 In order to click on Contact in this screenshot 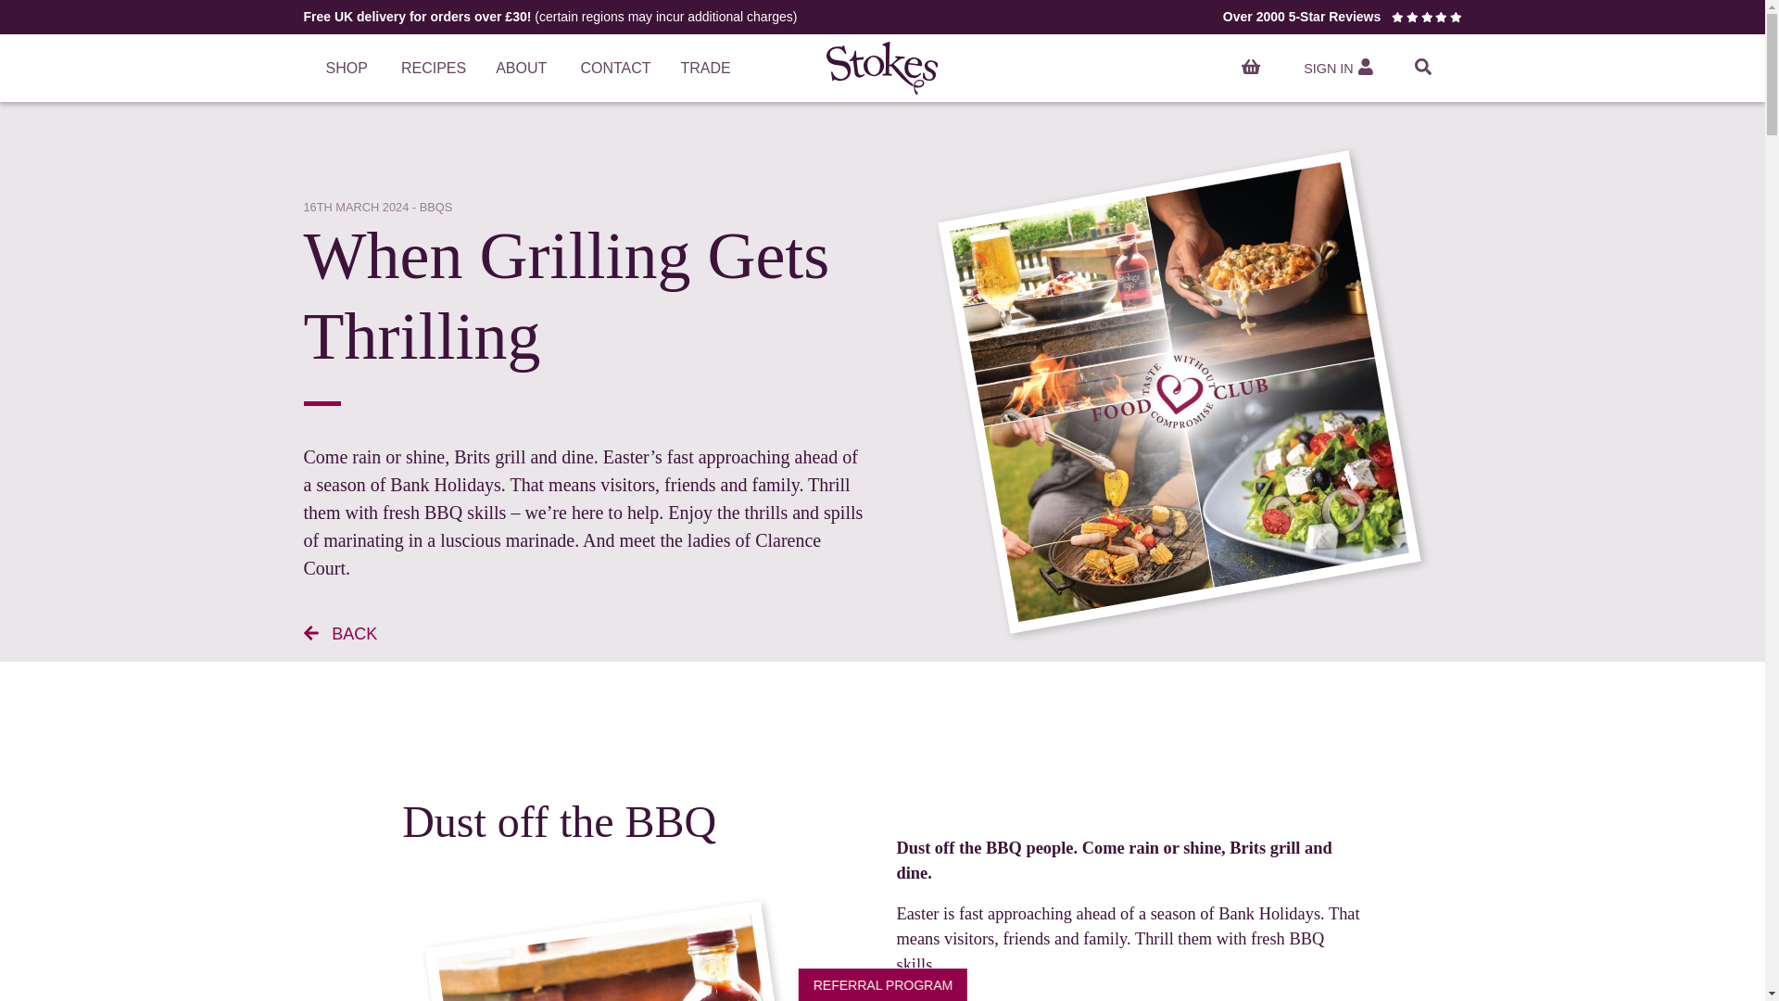, I will do `click(615, 69)`.